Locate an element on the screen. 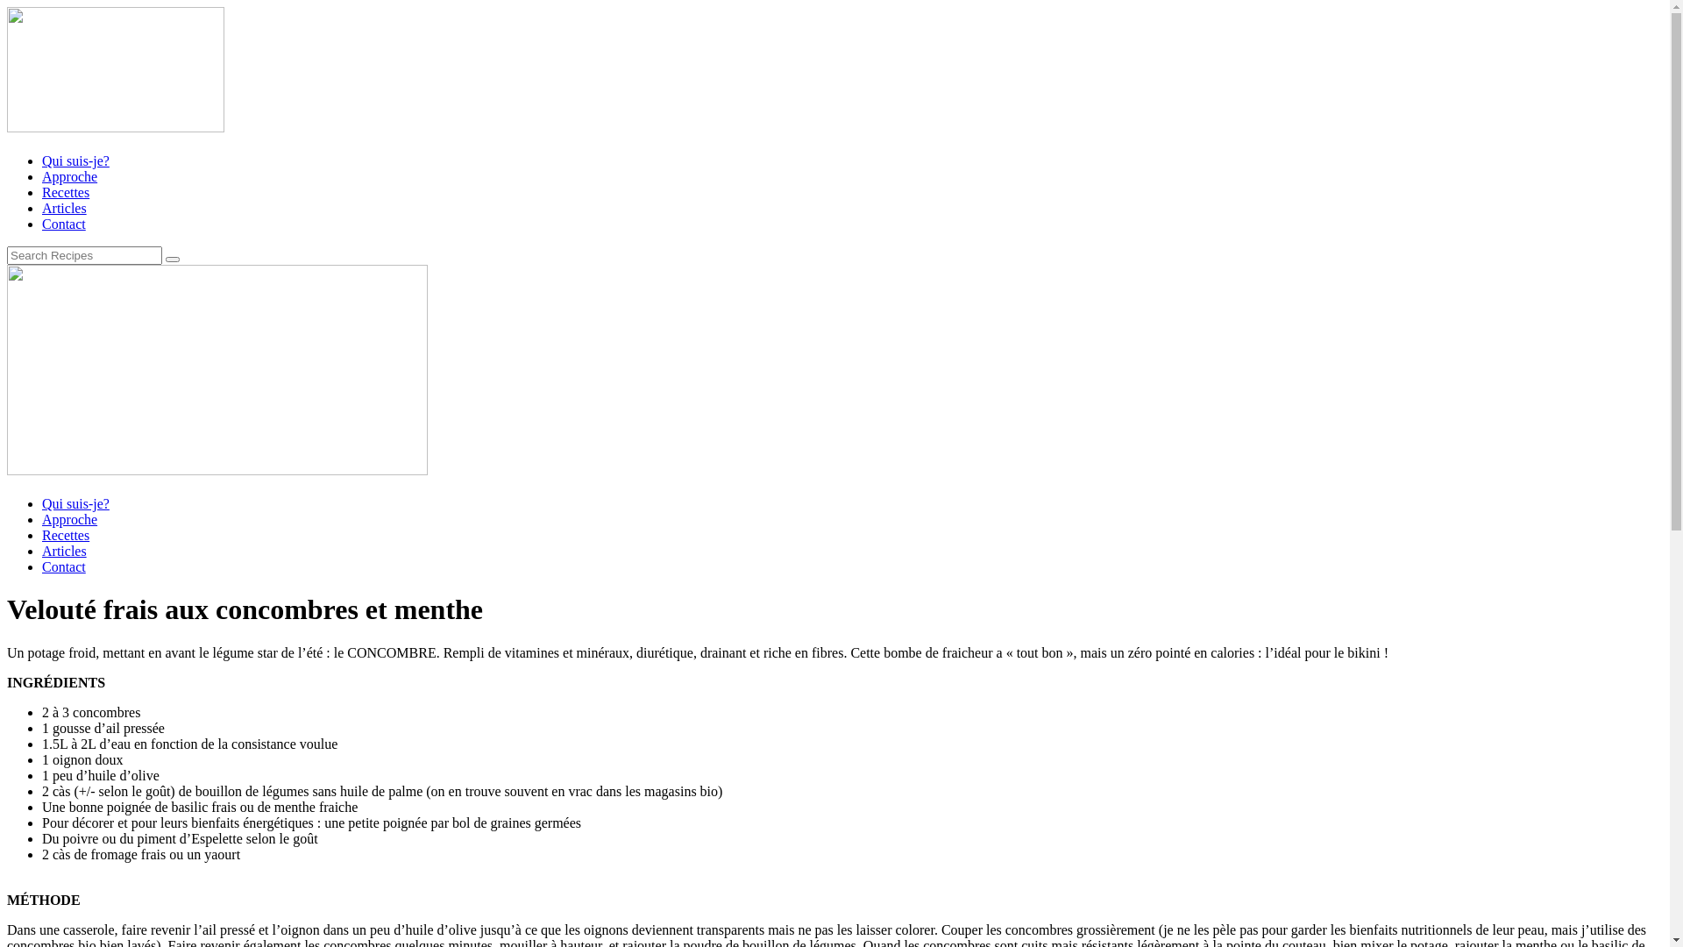 The image size is (1683, 947). Approche is located at coordinates (70, 177).